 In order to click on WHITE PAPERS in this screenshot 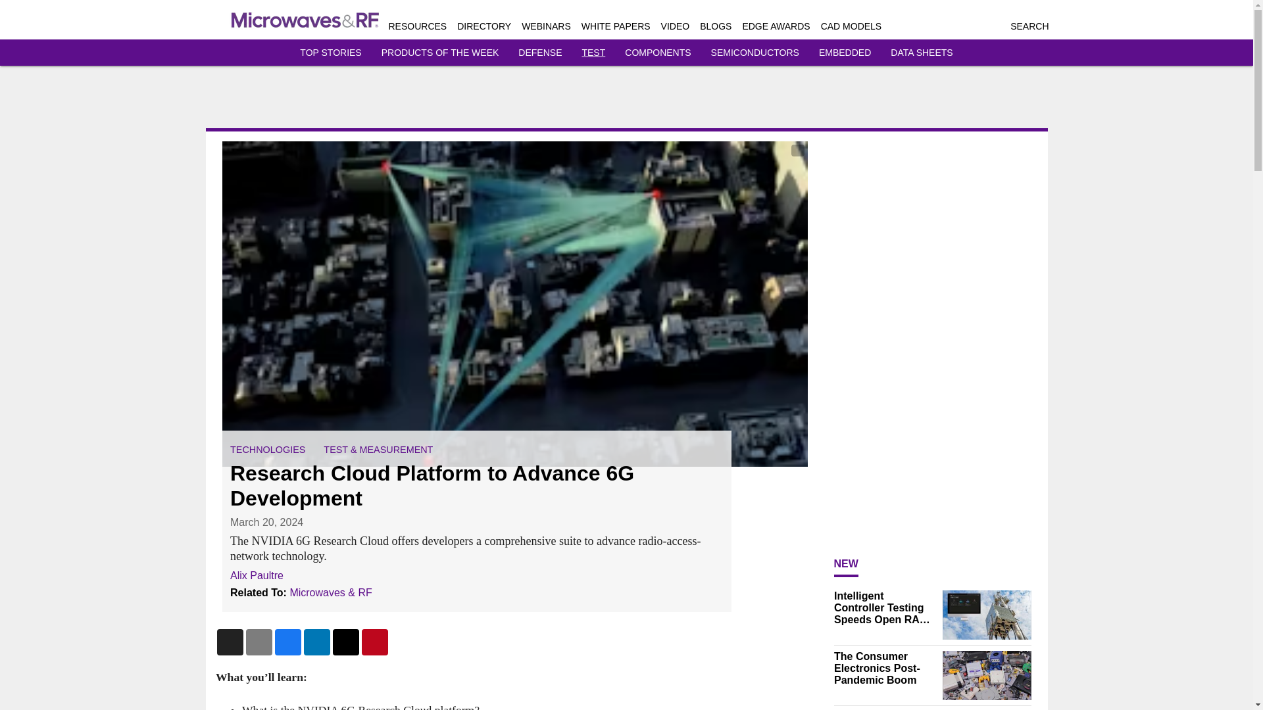, I will do `click(616, 26)`.